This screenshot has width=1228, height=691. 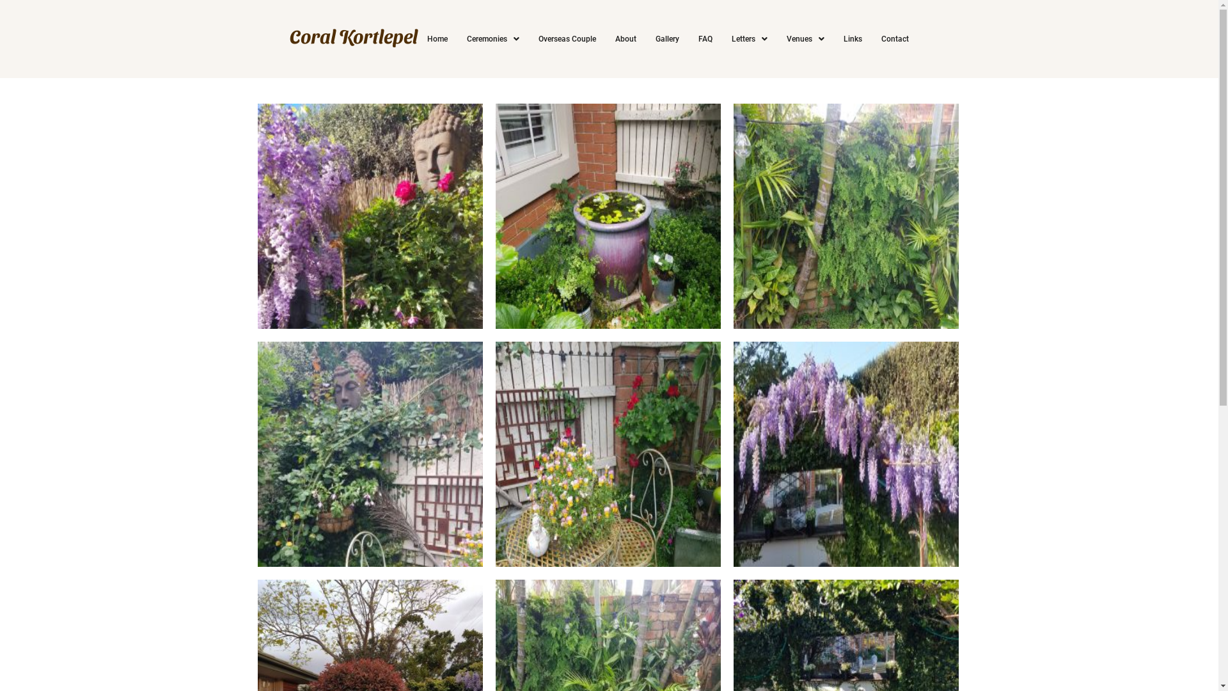 I want to click on Letters, so click(x=749, y=39).